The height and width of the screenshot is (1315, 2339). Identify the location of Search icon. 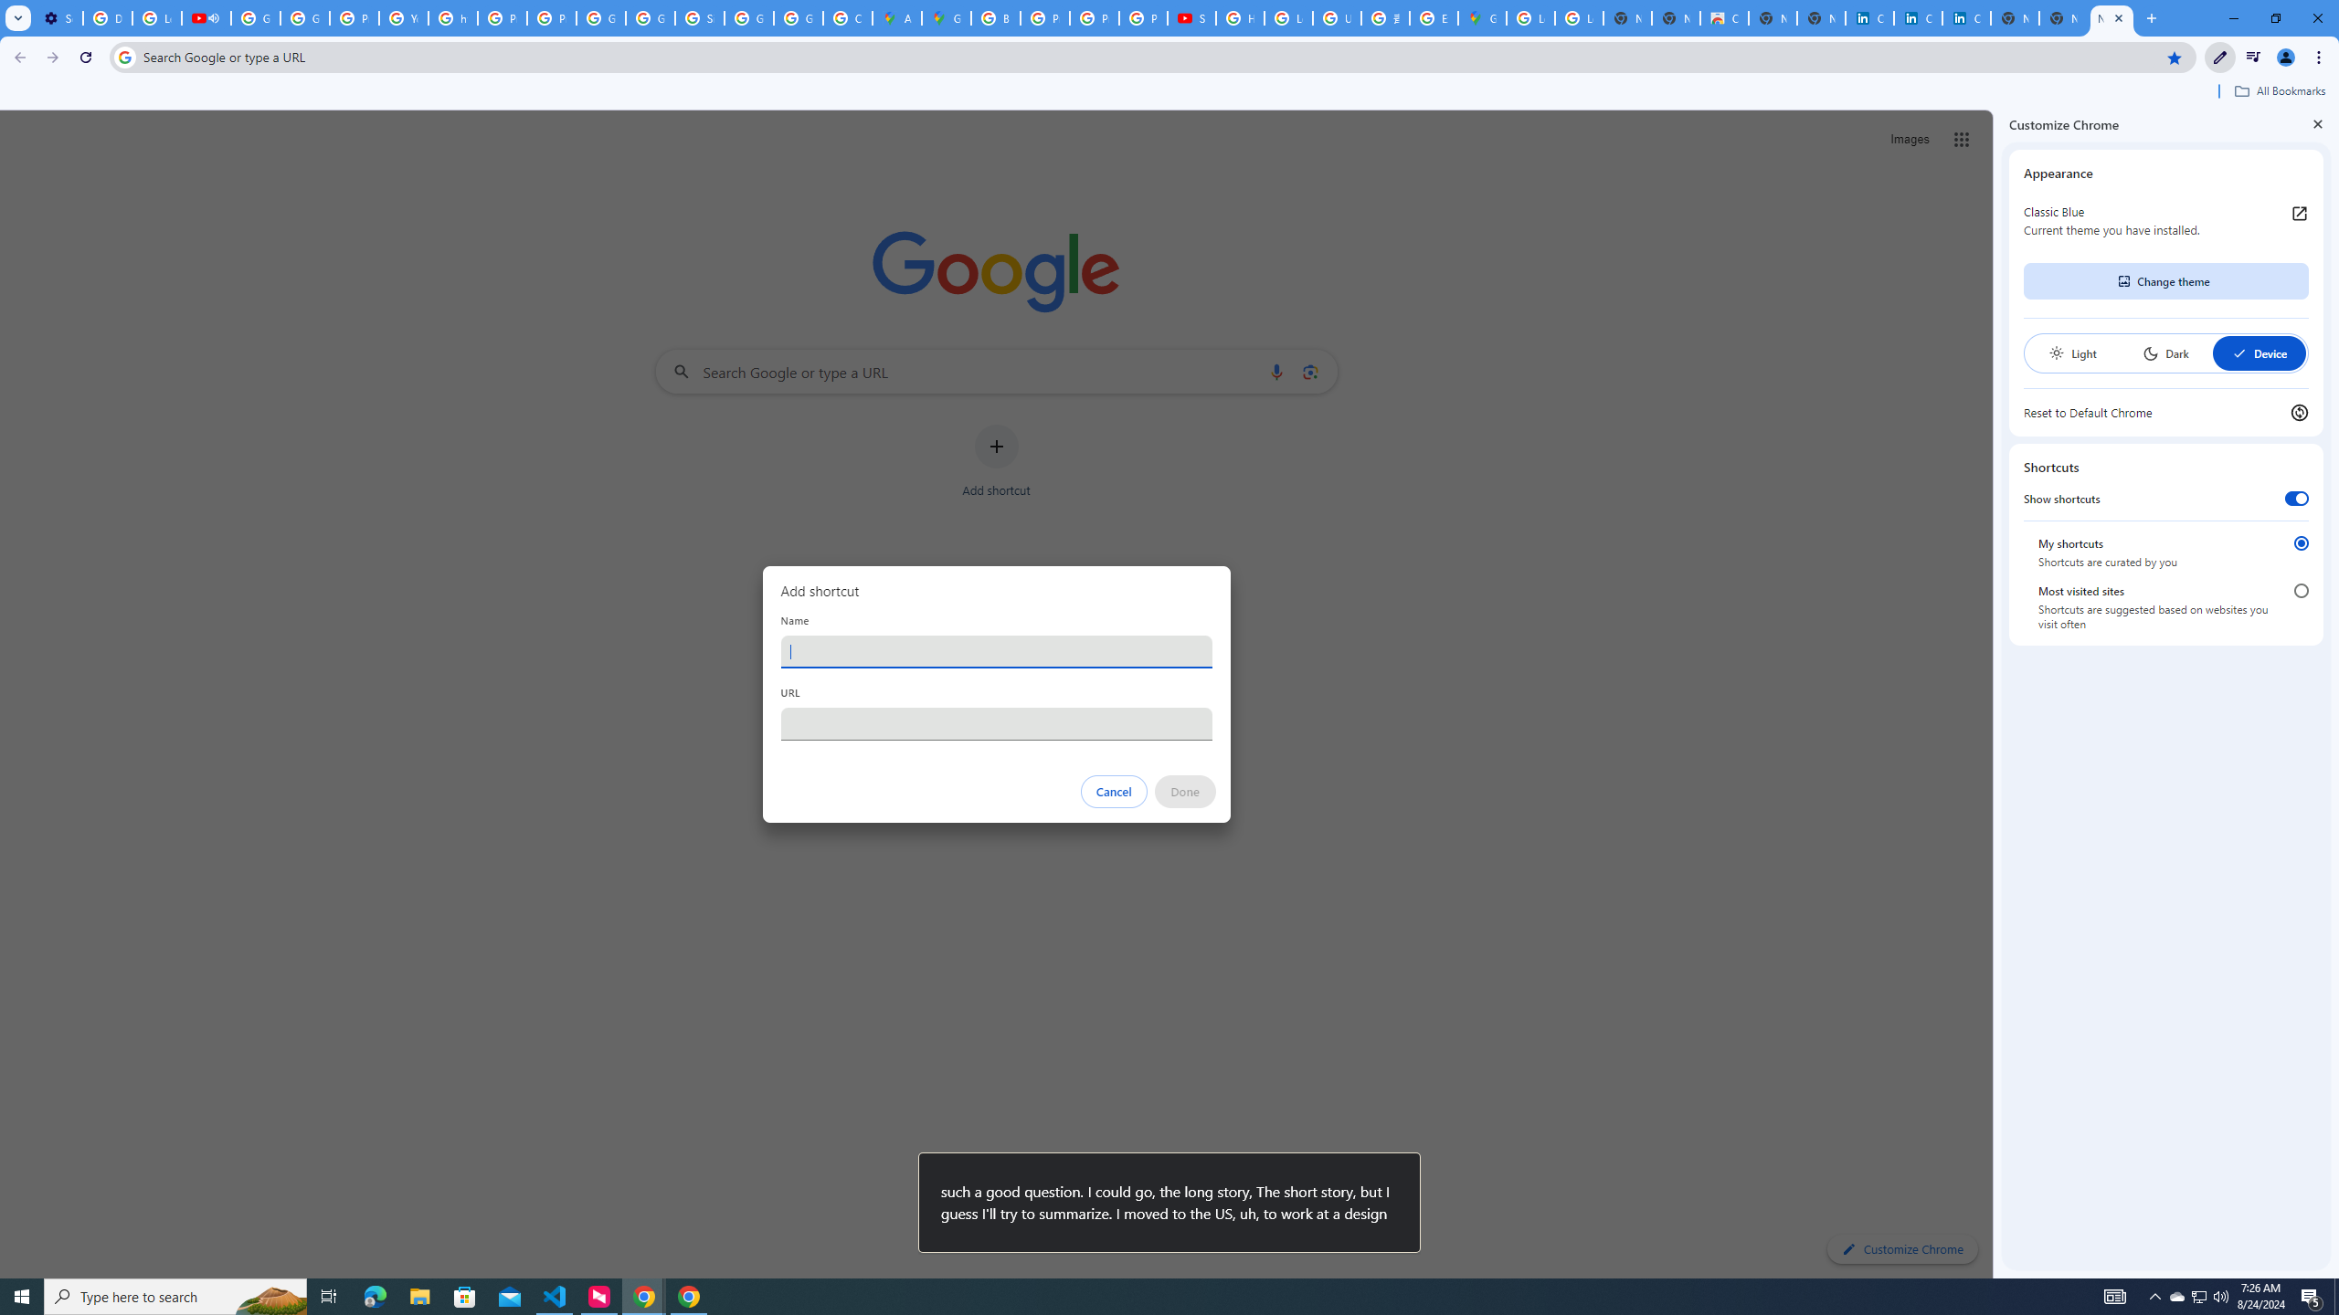
(124, 57).